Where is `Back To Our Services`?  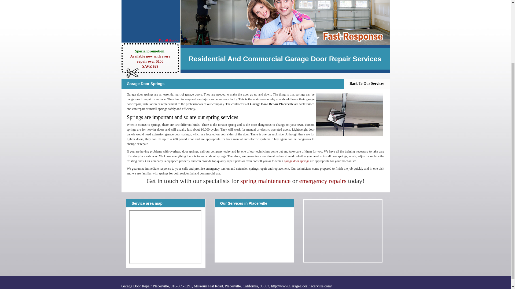
Back To Our Services is located at coordinates (366, 83).